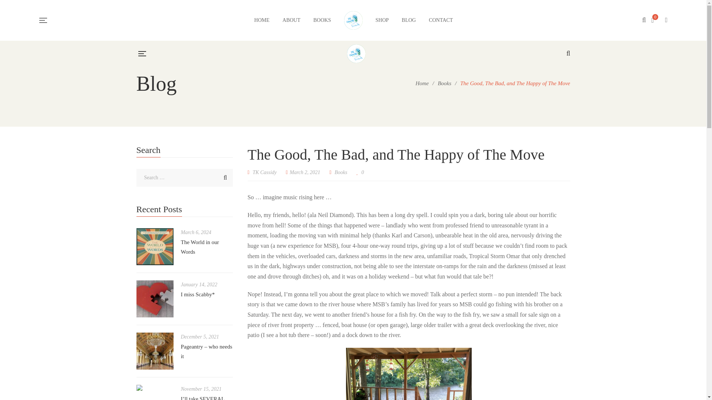 The height and width of the screenshot is (400, 712). I want to click on March 6, 2024, so click(196, 232).